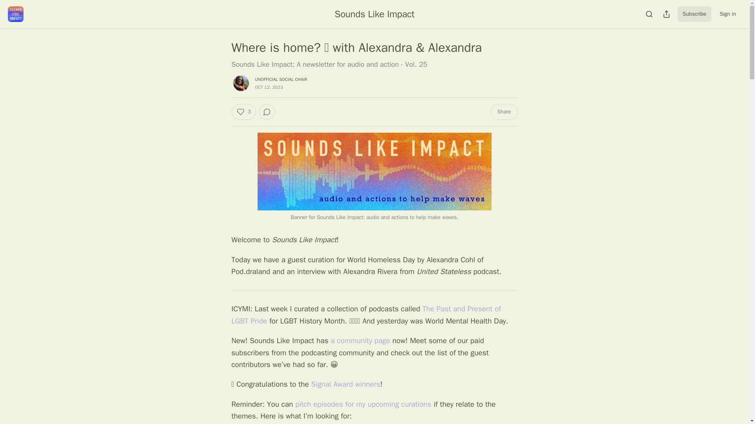 This screenshot has height=424, width=755. What do you see at coordinates (360, 341) in the screenshot?
I see `a community page` at bounding box center [360, 341].